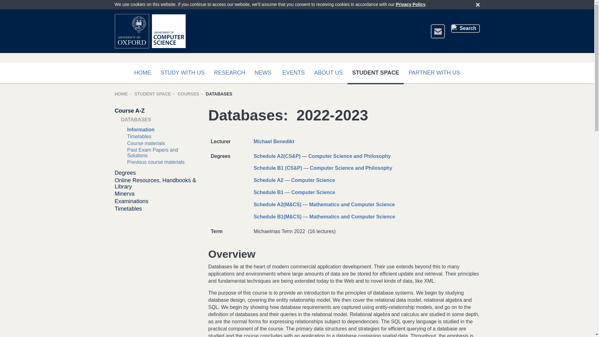  Describe the element at coordinates (142, 73) in the screenshot. I see `HOME` at that location.